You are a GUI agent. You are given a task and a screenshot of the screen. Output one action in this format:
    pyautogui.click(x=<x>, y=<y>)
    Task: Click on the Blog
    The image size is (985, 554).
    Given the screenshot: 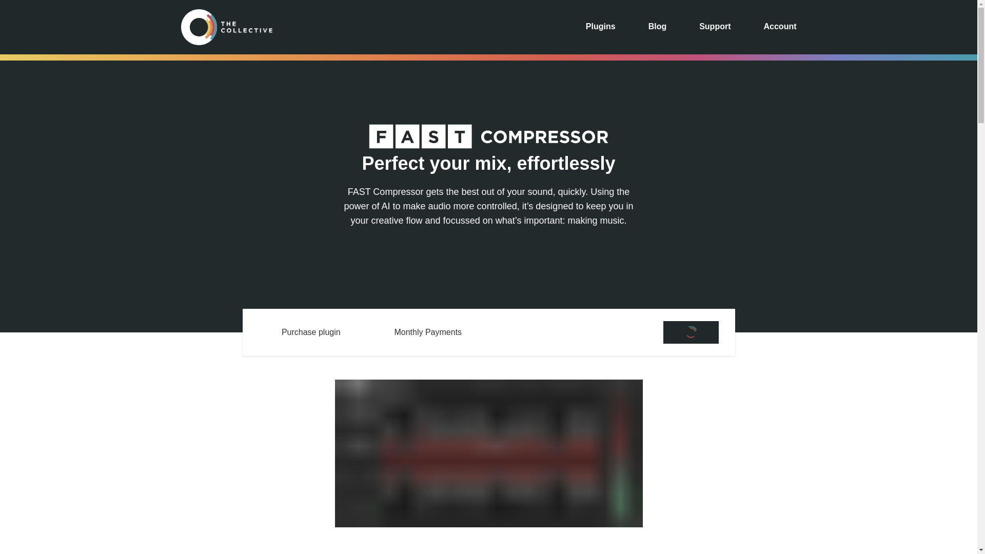 What is the action you would take?
    pyautogui.click(x=657, y=27)
    